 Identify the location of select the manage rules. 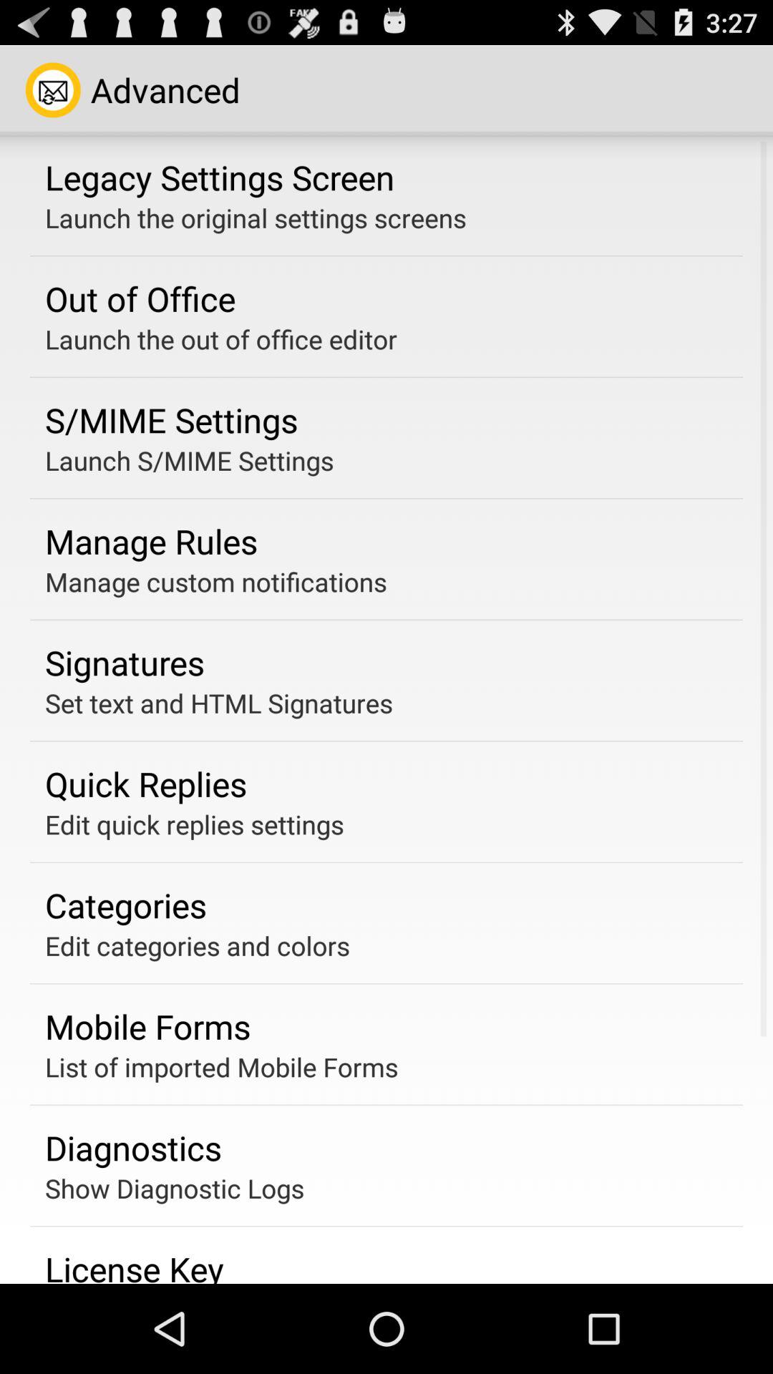
(152, 541).